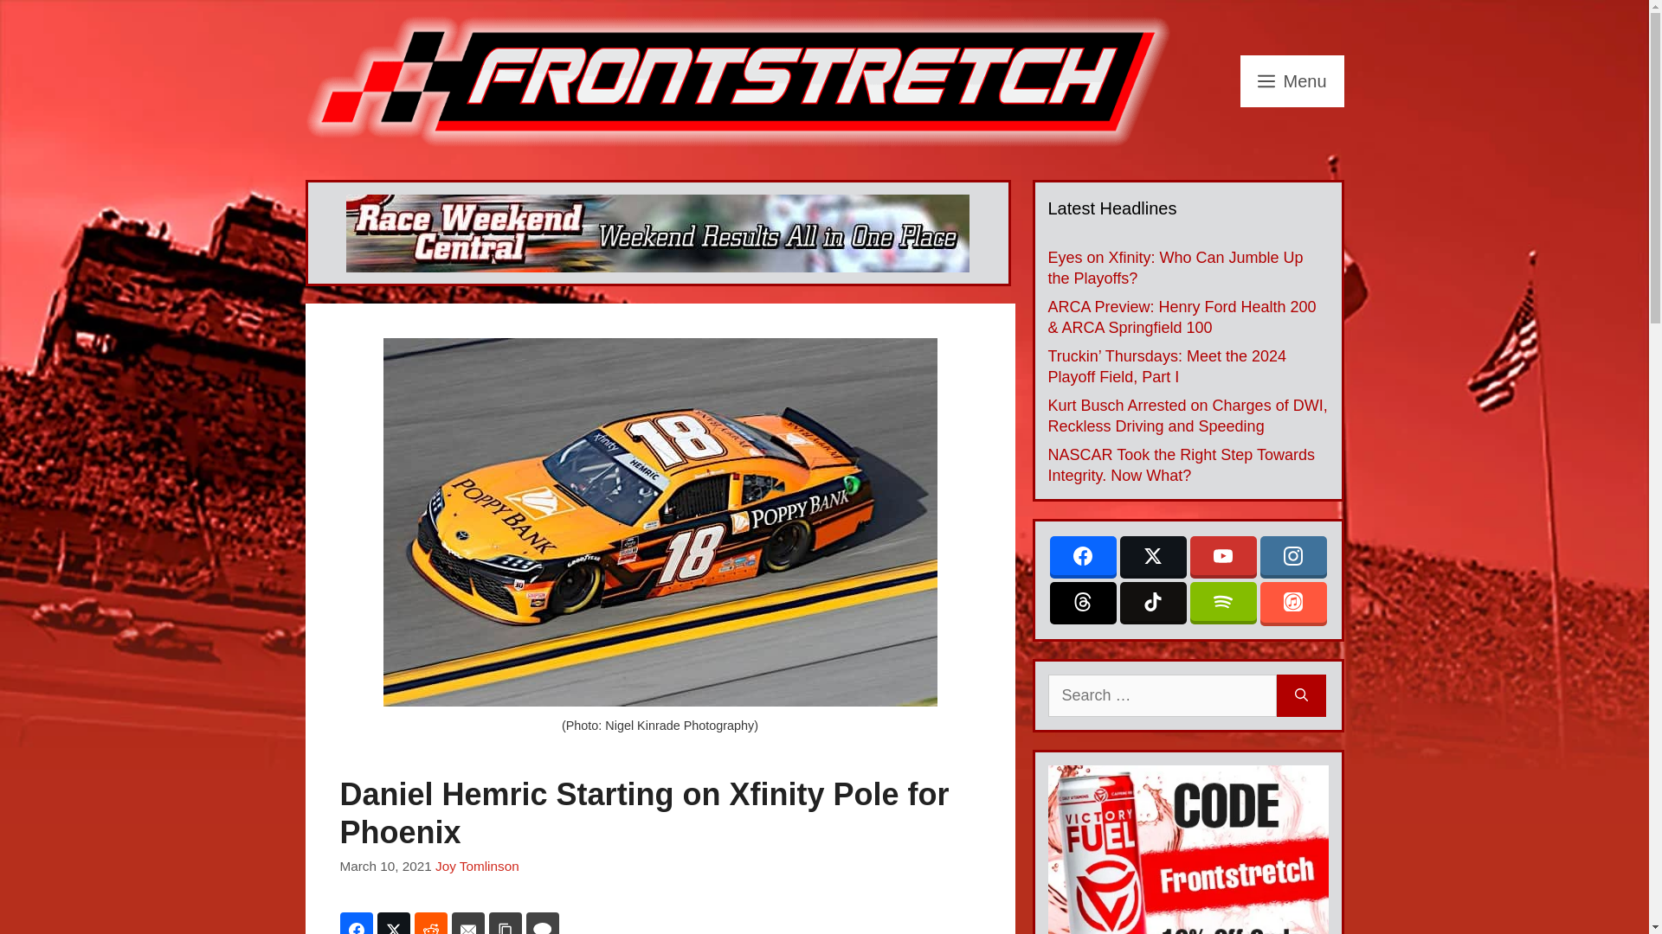 The width and height of the screenshot is (1662, 934). What do you see at coordinates (505, 924) in the screenshot?
I see `Share on Copy Link` at bounding box center [505, 924].